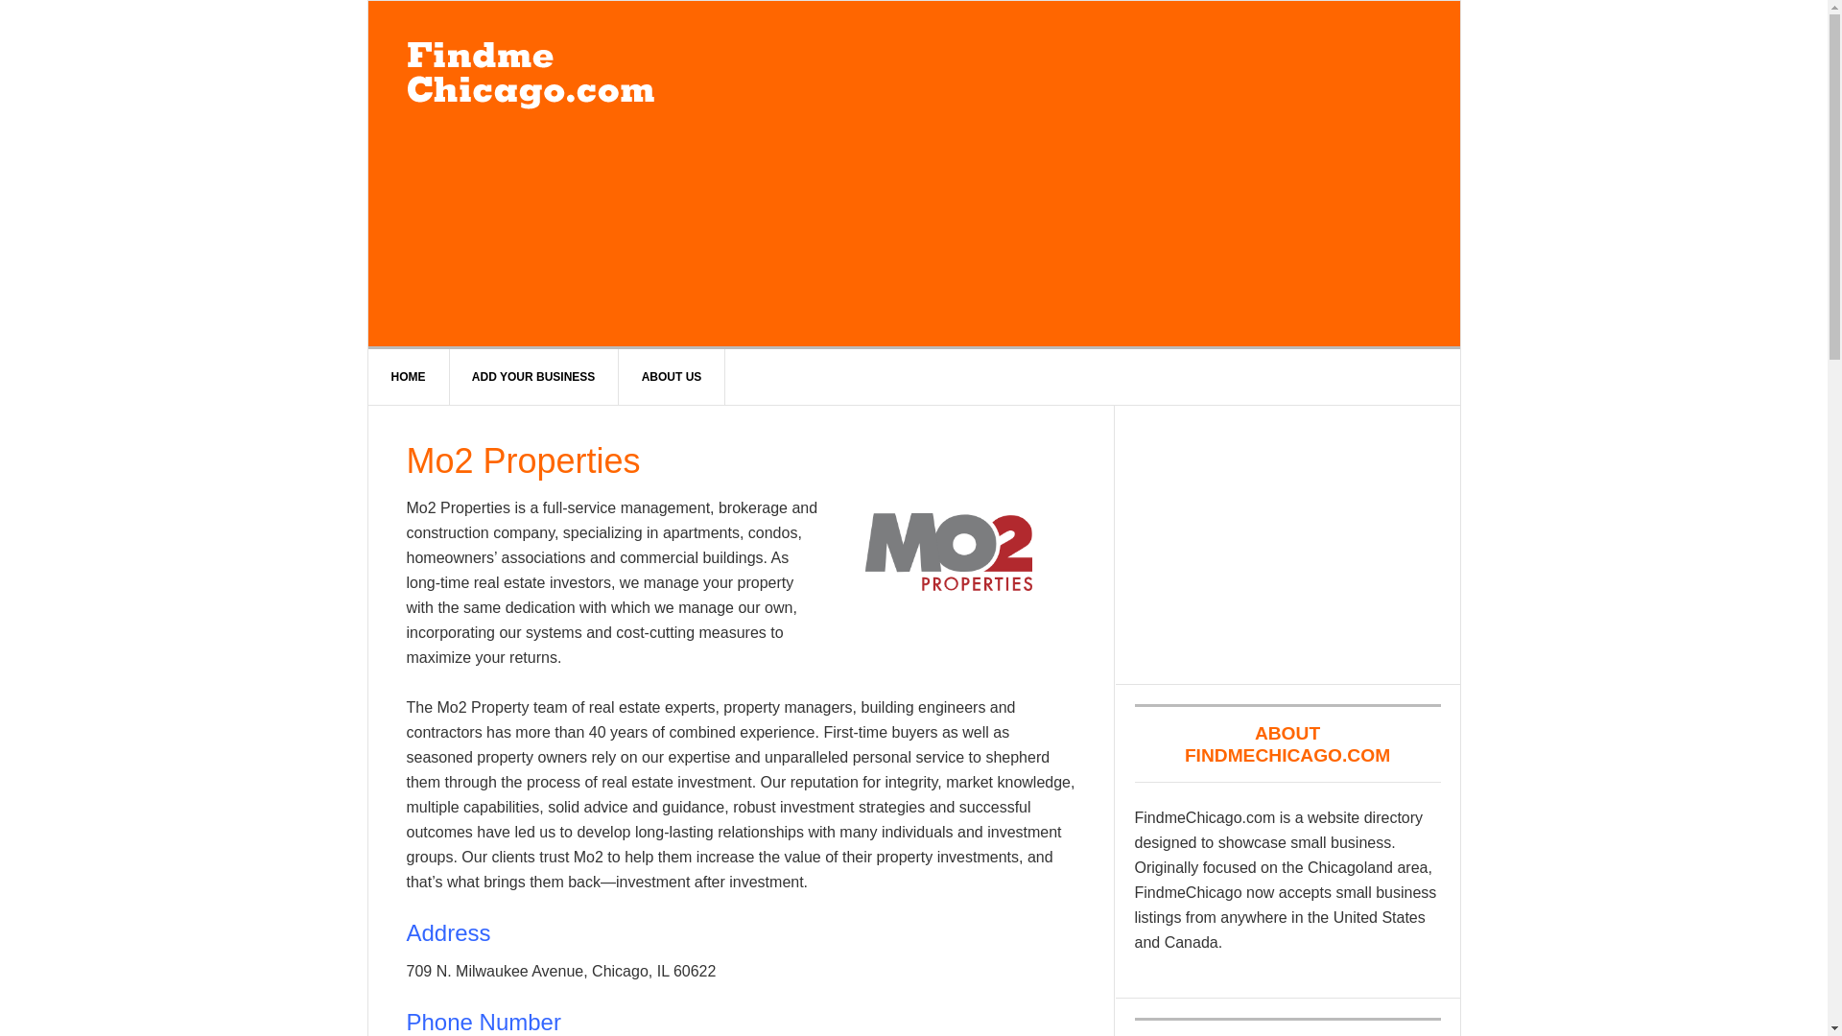 The width and height of the screenshot is (1842, 1036). I want to click on ABOUT US, so click(672, 376).